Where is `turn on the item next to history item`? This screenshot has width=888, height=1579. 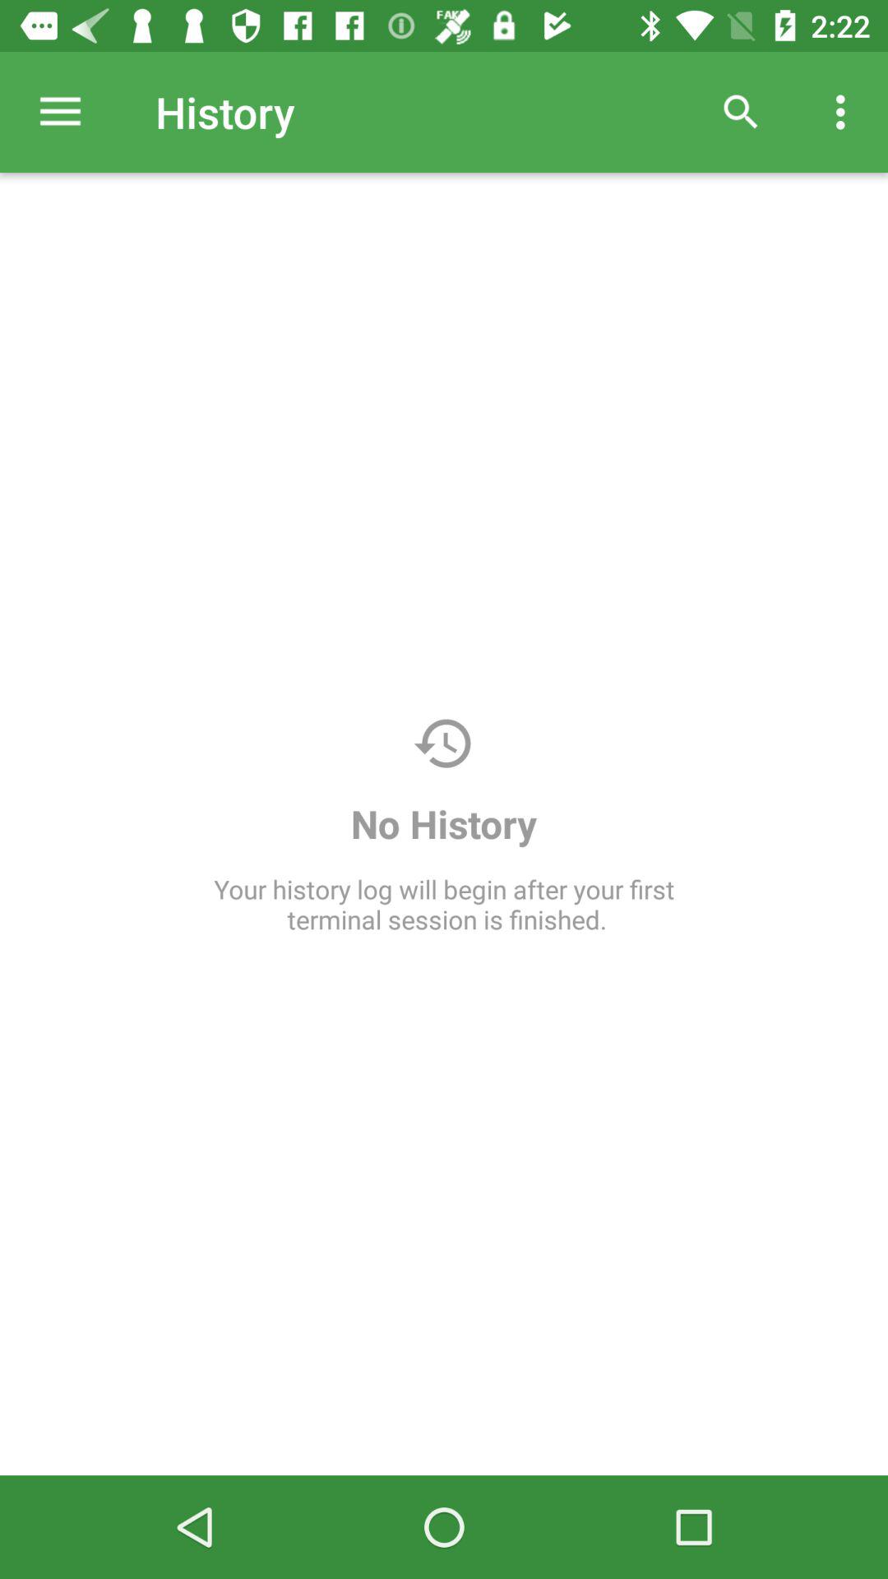
turn on the item next to history item is located at coordinates (60, 112).